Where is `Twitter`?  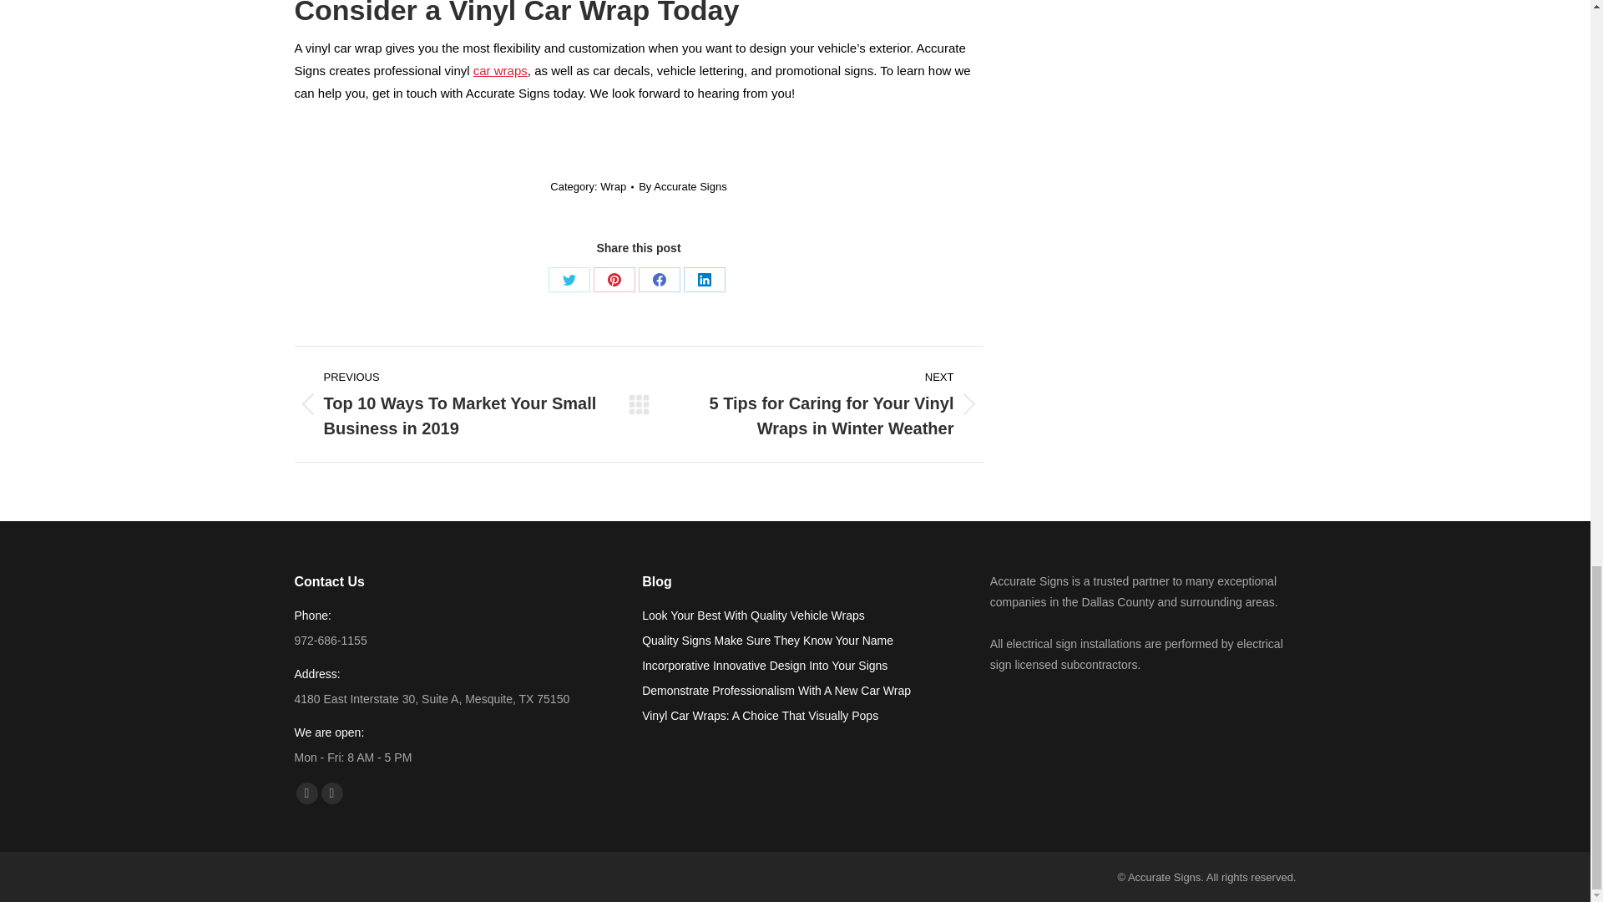
Twitter is located at coordinates (569, 279).